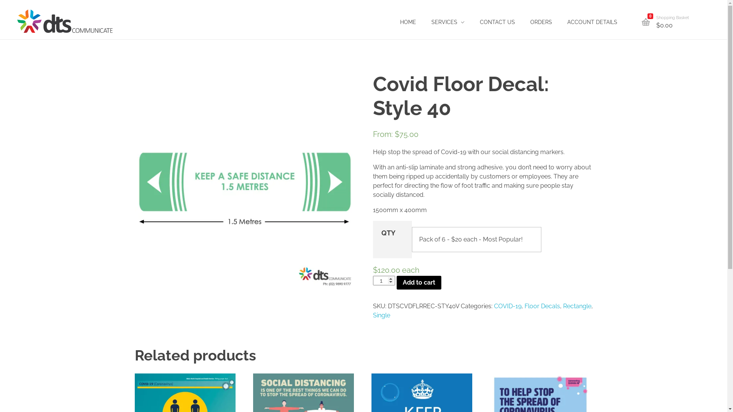  Describe the element at coordinates (381, 315) in the screenshot. I see `Single` at that location.